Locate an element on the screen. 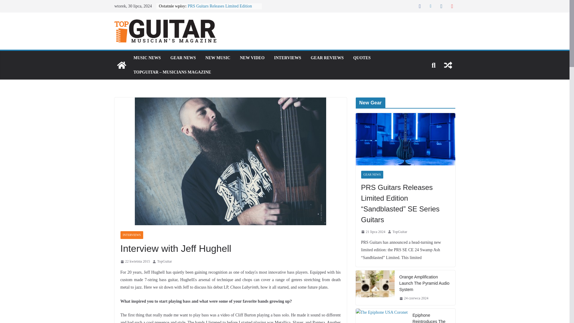 This screenshot has width=574, height=323. TopGuitar is located at coordinates (164, 261).